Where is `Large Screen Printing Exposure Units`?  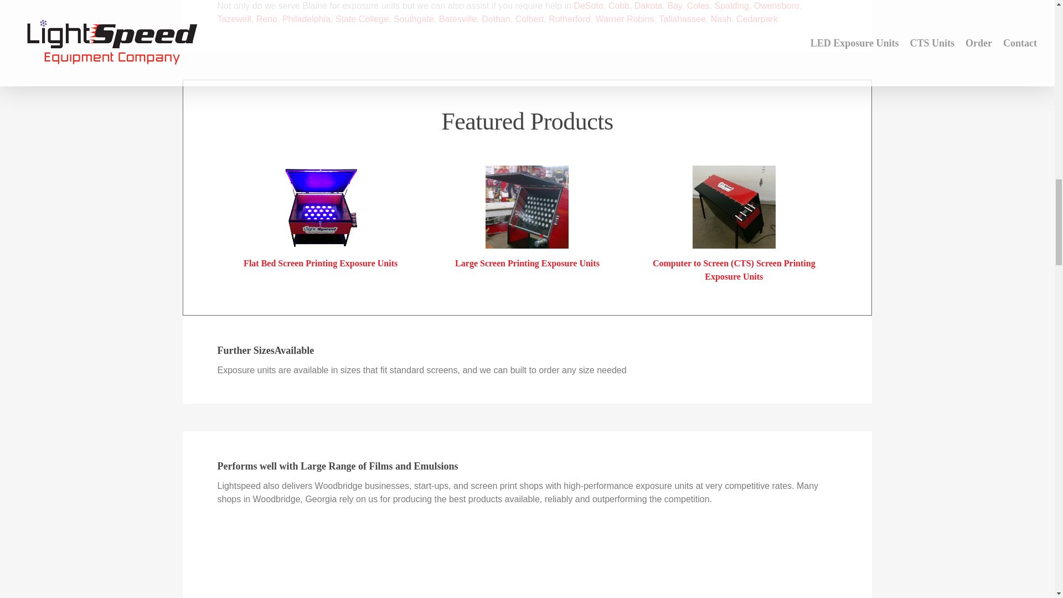
Large Screen Printing Exposure Units is located at coordinates (527, 262).